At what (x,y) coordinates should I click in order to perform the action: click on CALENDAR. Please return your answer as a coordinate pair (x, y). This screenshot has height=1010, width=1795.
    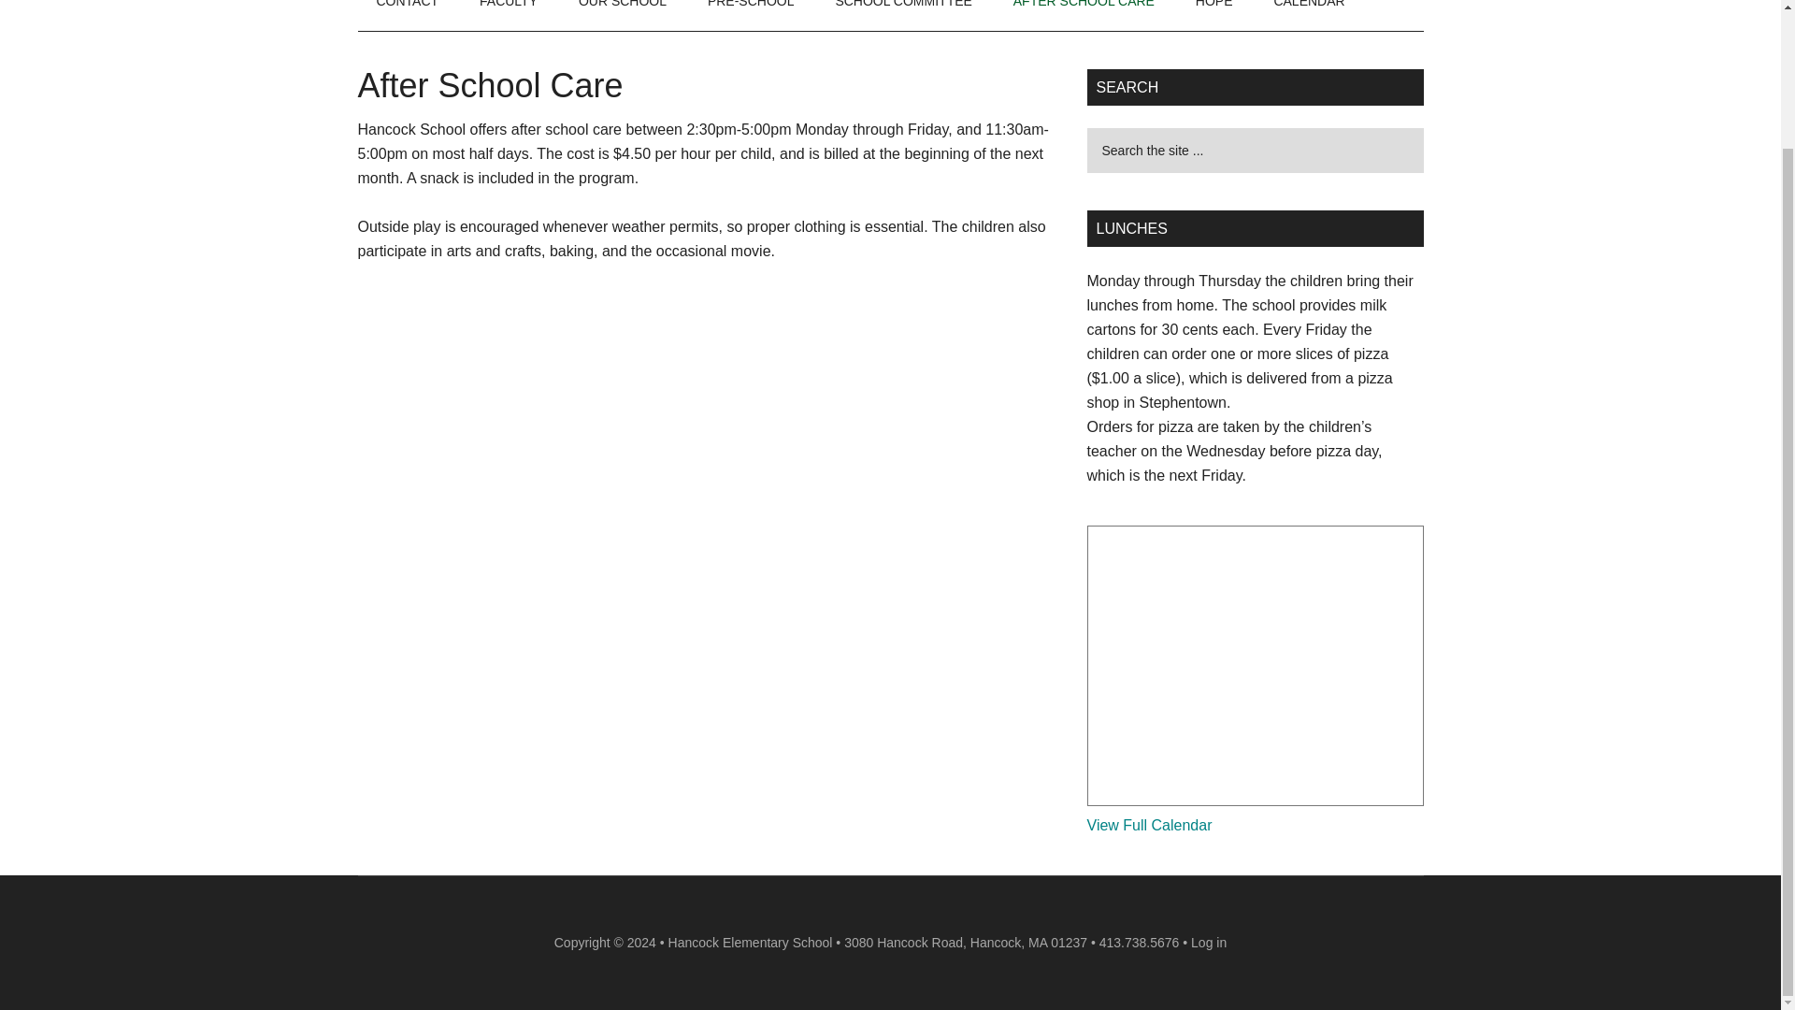
    Looking at the image, I should click on (1309, 15).